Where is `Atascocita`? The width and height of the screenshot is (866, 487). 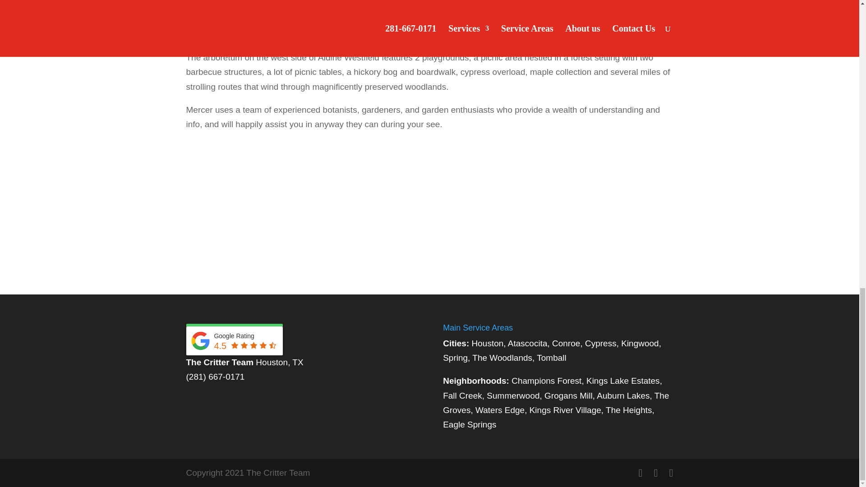 Atascocita is located at coordinates (527, 343).